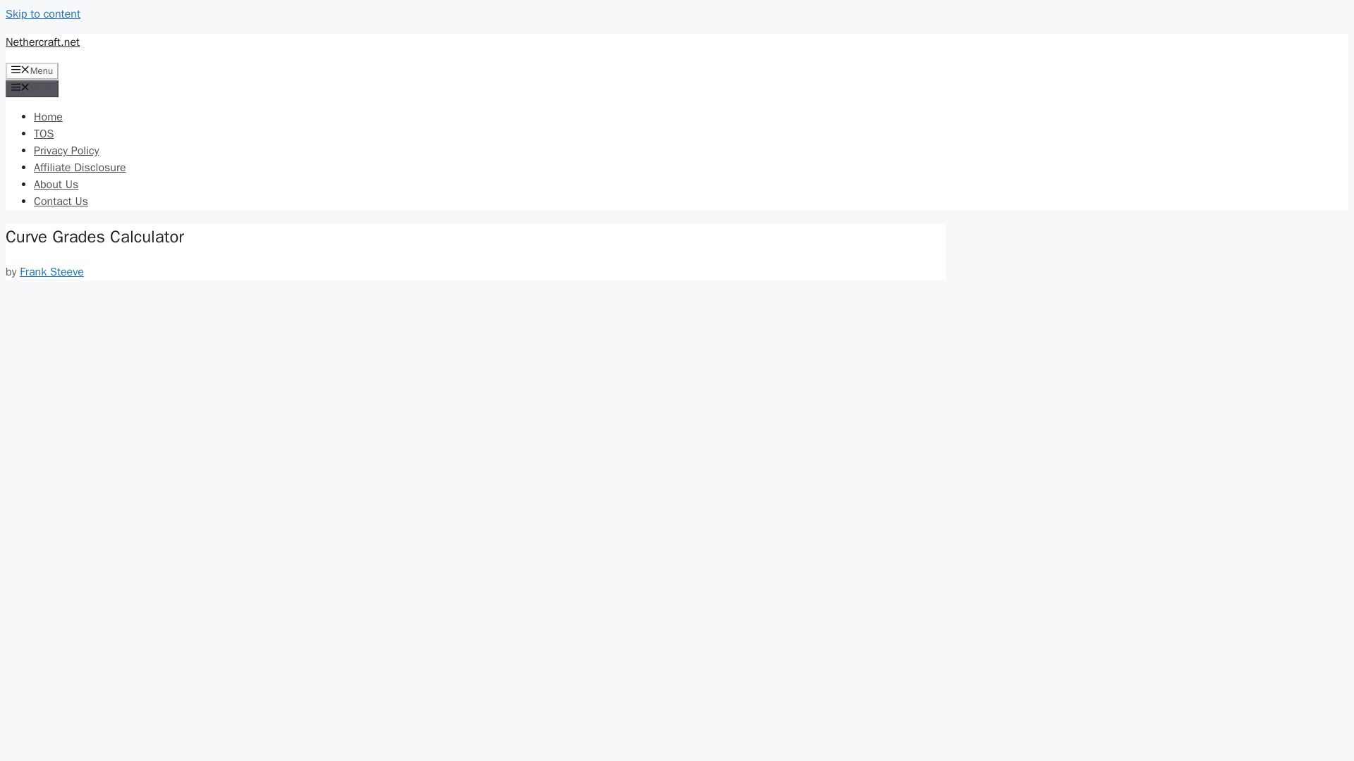 This screenshot has height=761, width=1354. What do you see at coordinates (48, 117) in the screenshot?
I see `Home` at bounding box center [48, 117].